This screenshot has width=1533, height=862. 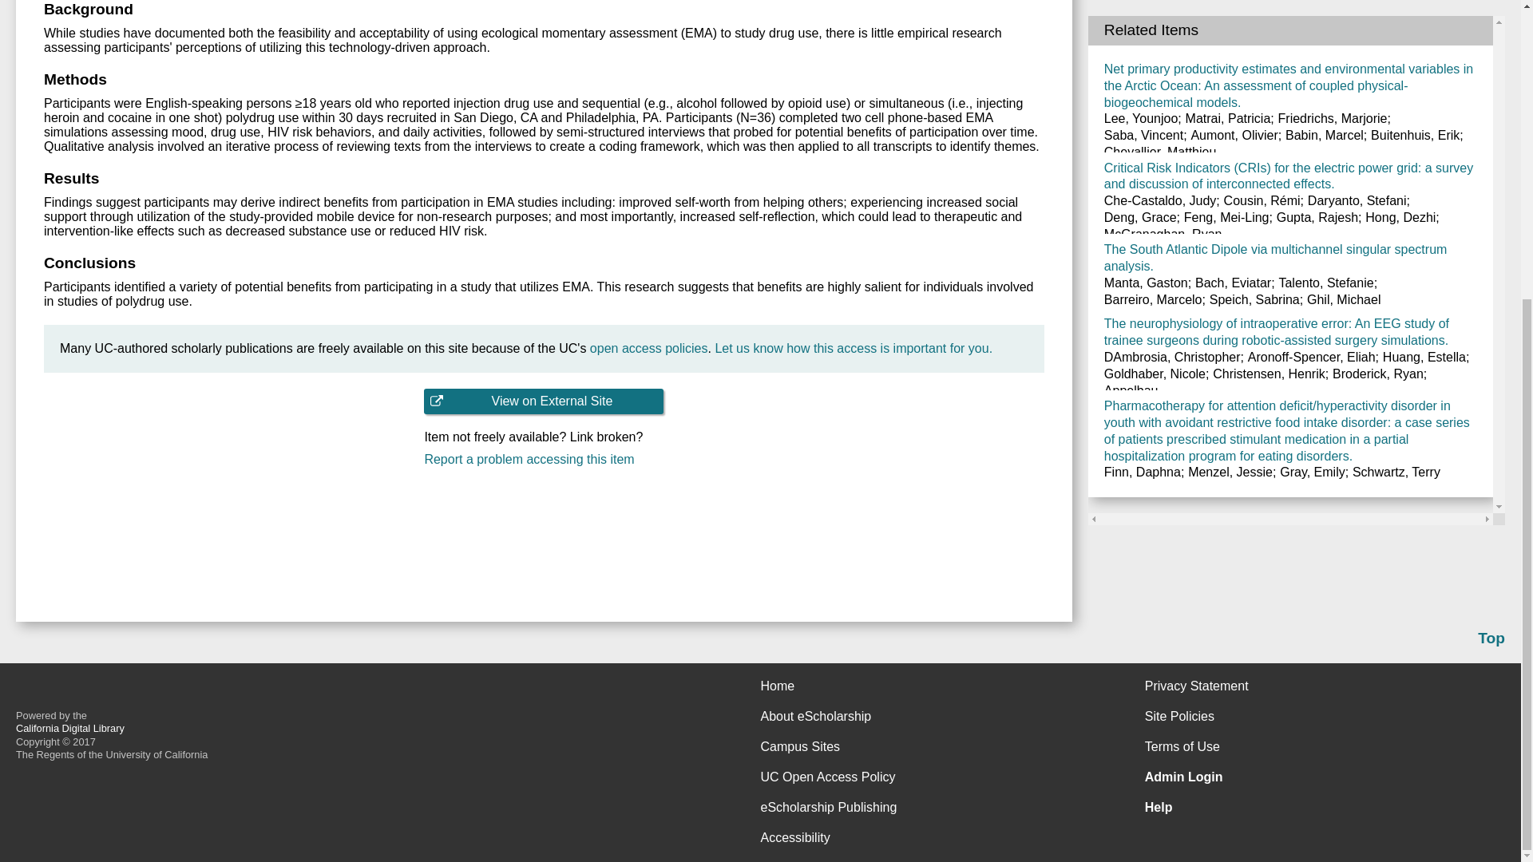 What do you see at coordinates (544, 460) in the screenshot?
I see `Report a problem accessing this item` at bounding box center [544, 460].